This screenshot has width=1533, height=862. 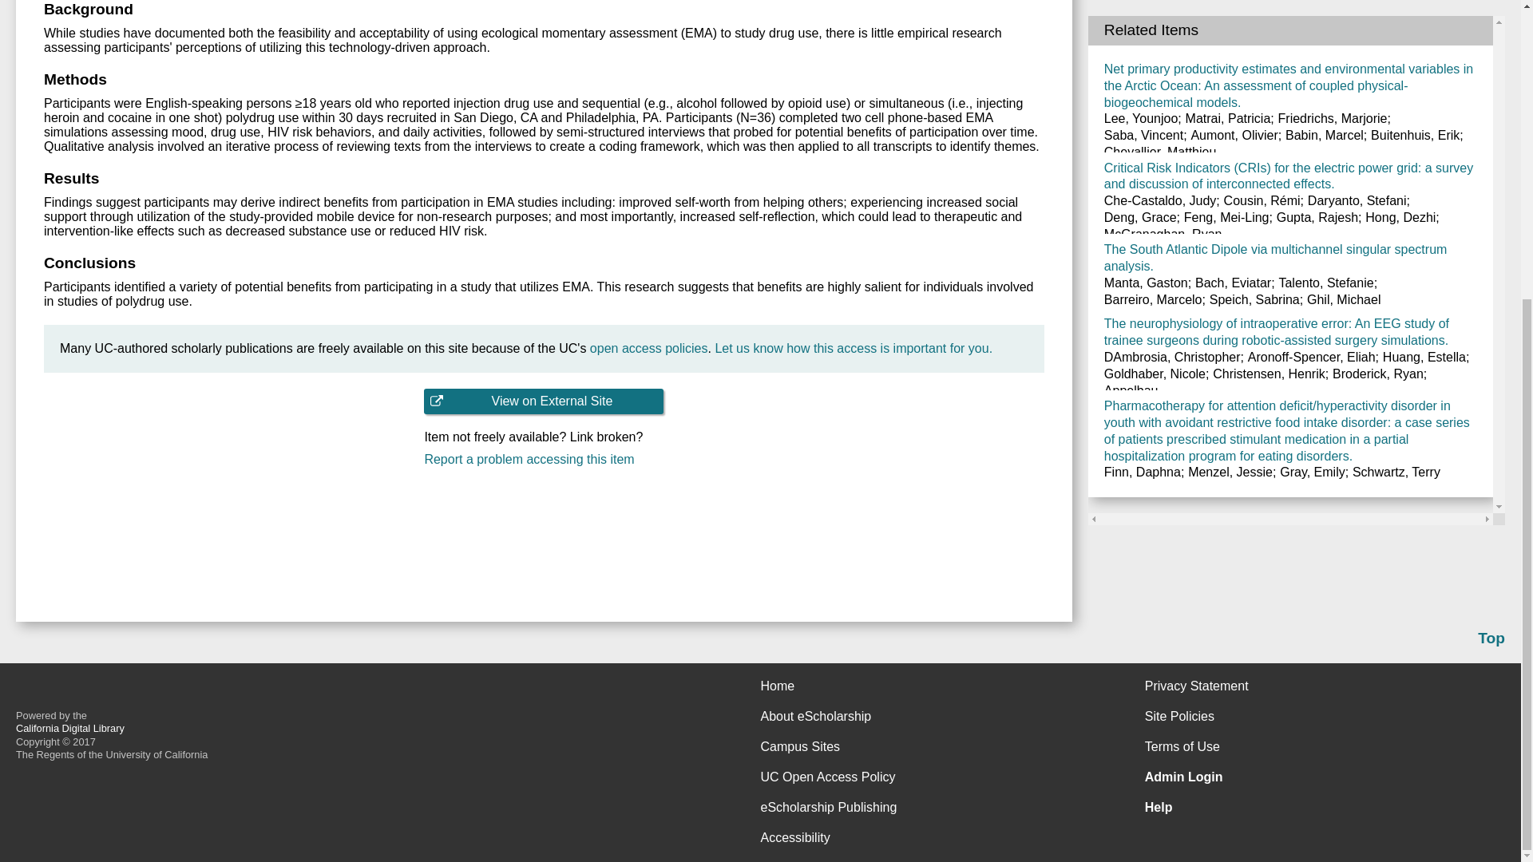 What do you see at coordinates (544, 460) in the screenshot?
I see `Report a problem accessing this item` at bounding box center [544, 460].